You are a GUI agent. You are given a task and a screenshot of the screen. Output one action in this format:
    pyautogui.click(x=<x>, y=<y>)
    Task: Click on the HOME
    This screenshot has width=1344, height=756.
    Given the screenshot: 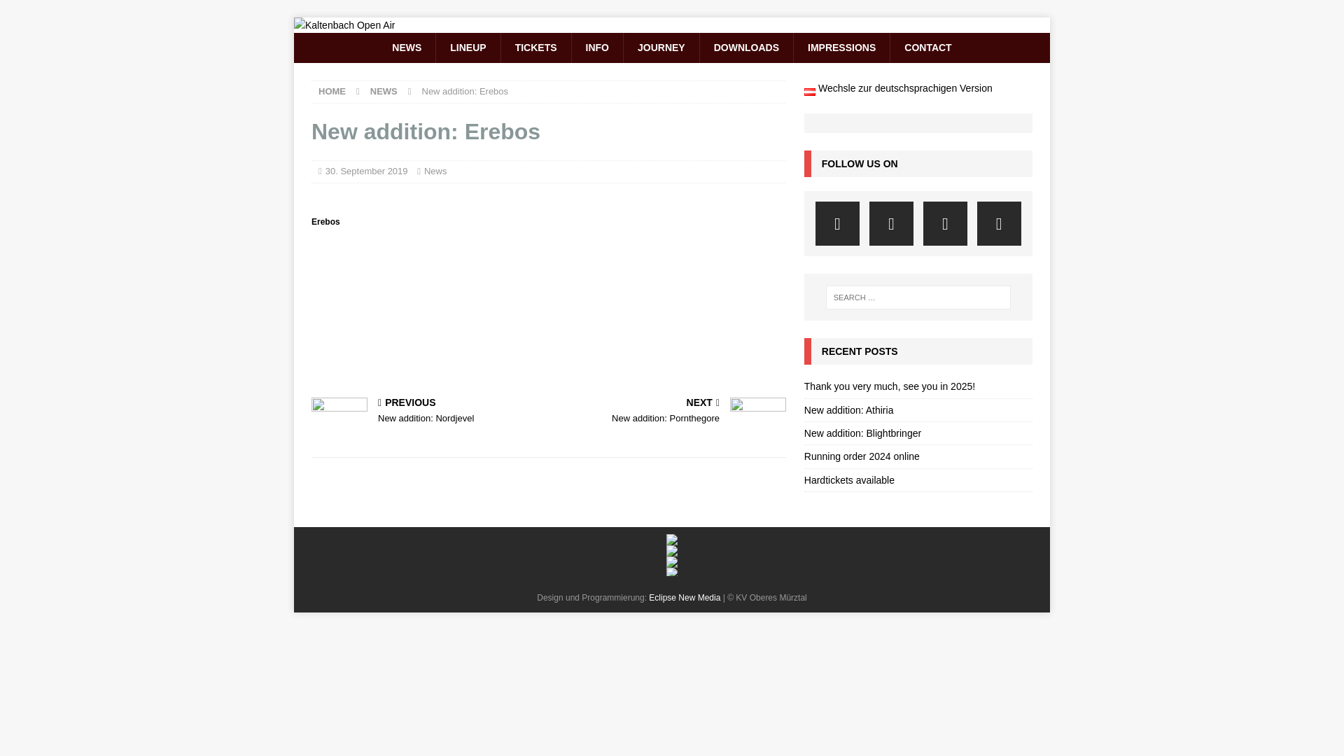 What is the action you would take?
    pyautogui.click(x=332, y=91)
    